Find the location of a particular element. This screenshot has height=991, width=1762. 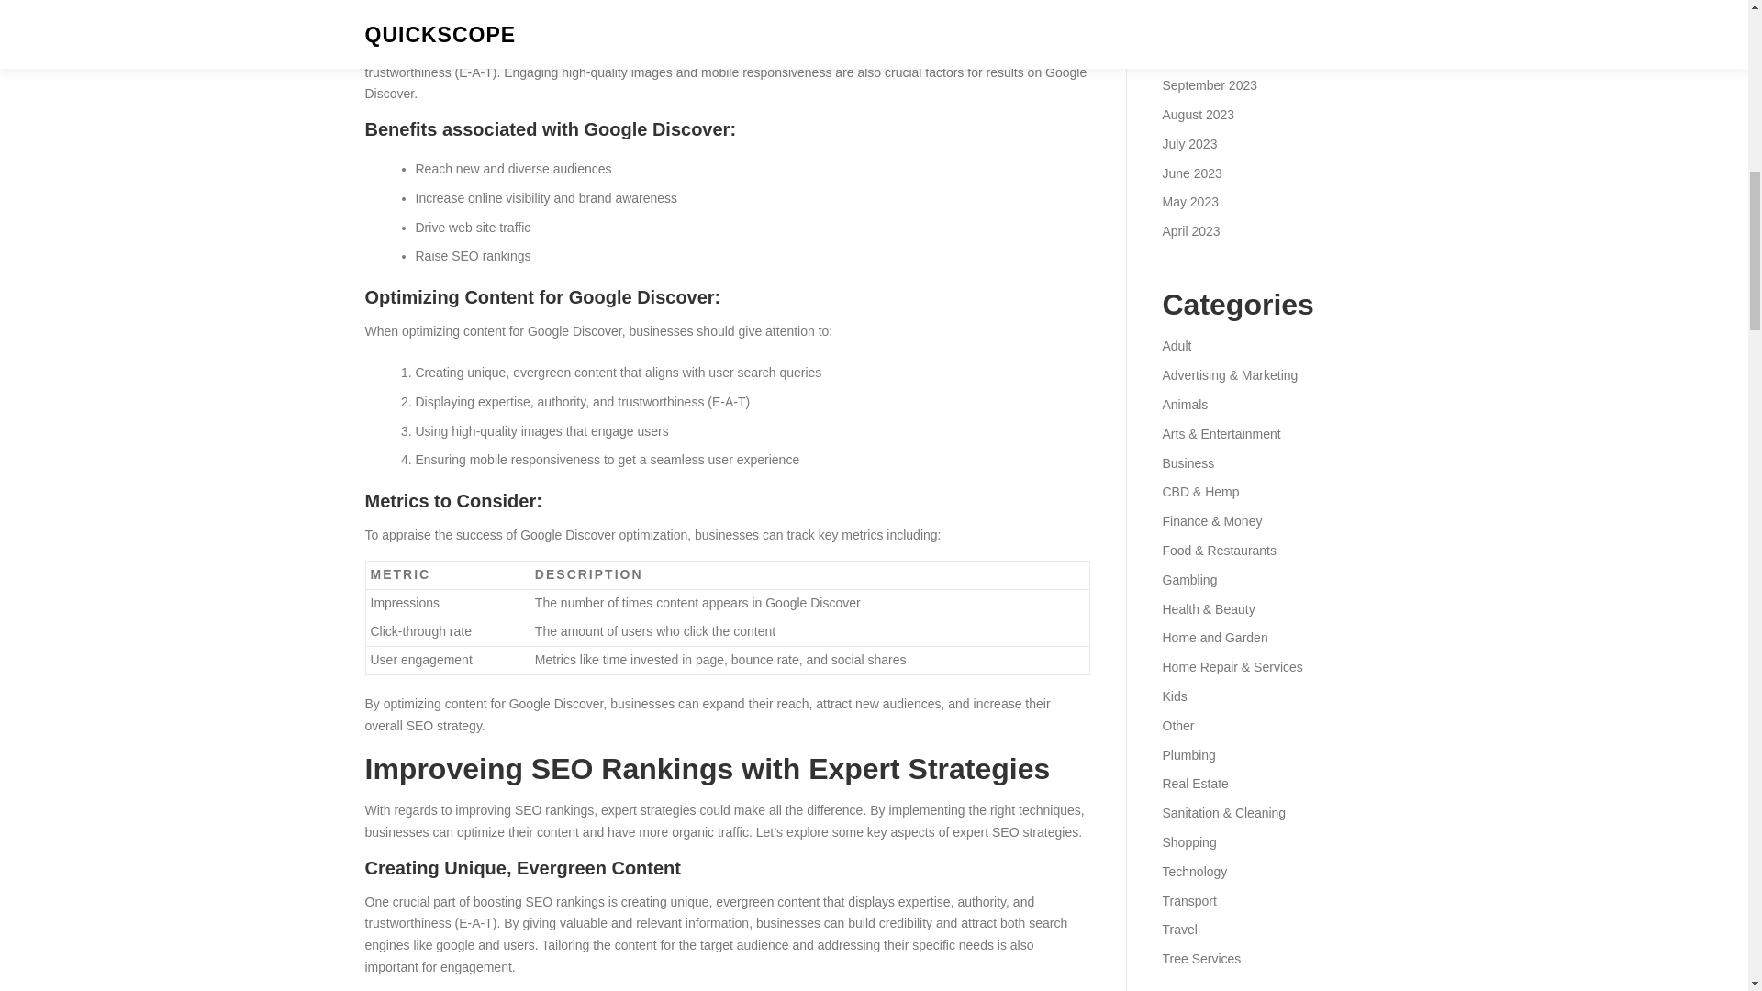

August 2023 is located at coordinates (1198, 114).